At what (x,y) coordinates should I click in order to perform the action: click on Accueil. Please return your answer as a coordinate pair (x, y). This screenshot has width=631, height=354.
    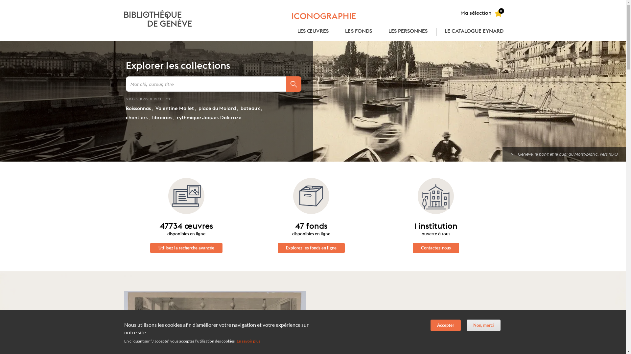
    Looking at the image, I should click on (158, 18).